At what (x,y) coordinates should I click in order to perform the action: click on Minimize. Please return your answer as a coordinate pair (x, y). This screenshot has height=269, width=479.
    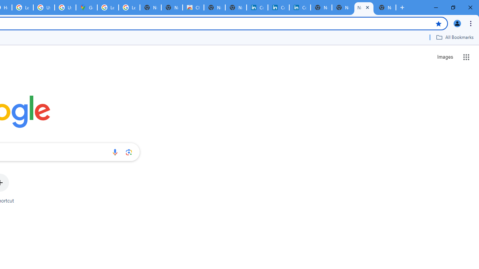
    Looking at the image, I should click on (436, 7).